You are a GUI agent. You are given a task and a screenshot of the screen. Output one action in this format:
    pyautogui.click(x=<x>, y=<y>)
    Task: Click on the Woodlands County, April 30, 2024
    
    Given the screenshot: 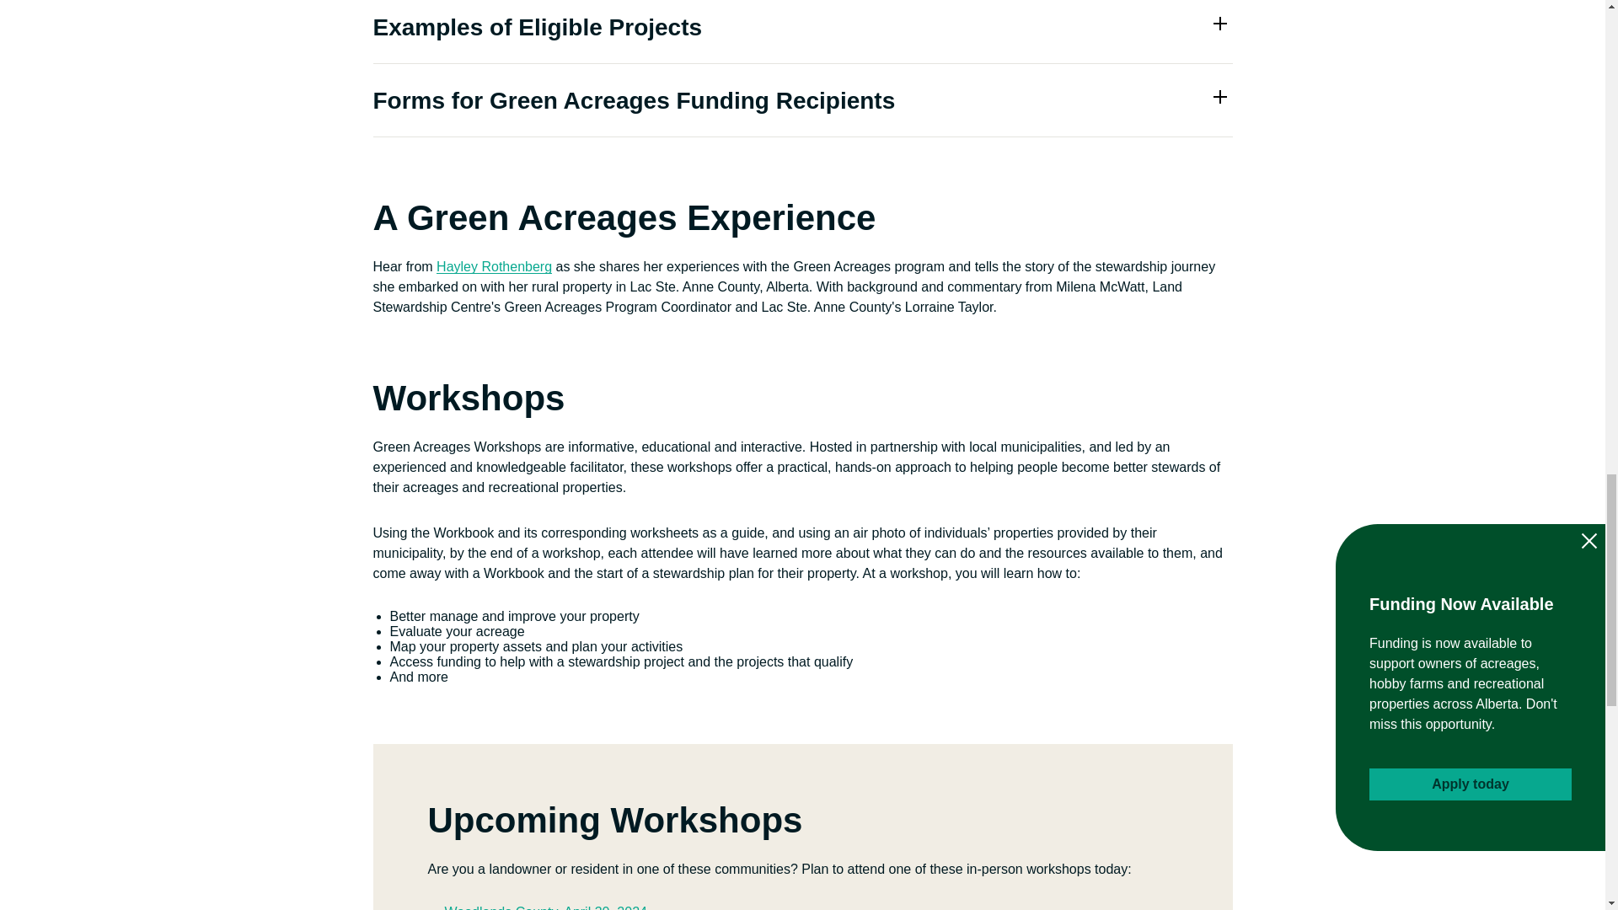 What is the action you would take?
    pyautogui.click(x=546, y=907)
    